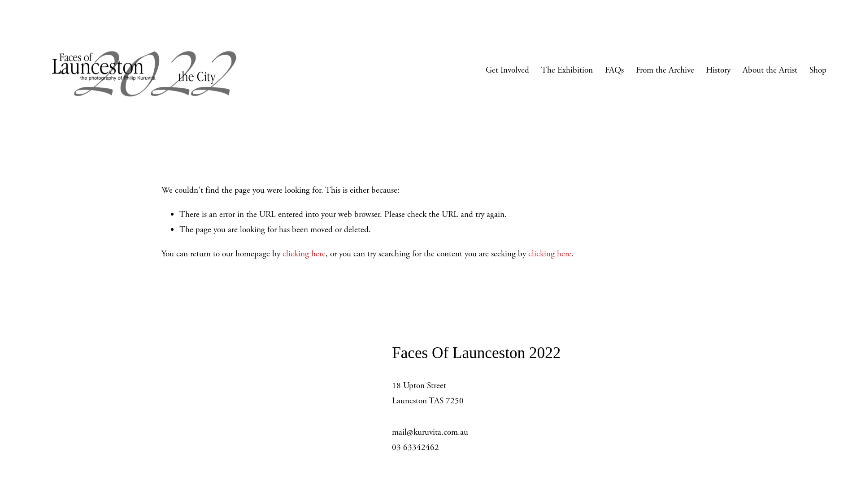 Image resolution: width=861 pixels, height=484 pixels. I want to click on The Exhibition, so click(567, 70).